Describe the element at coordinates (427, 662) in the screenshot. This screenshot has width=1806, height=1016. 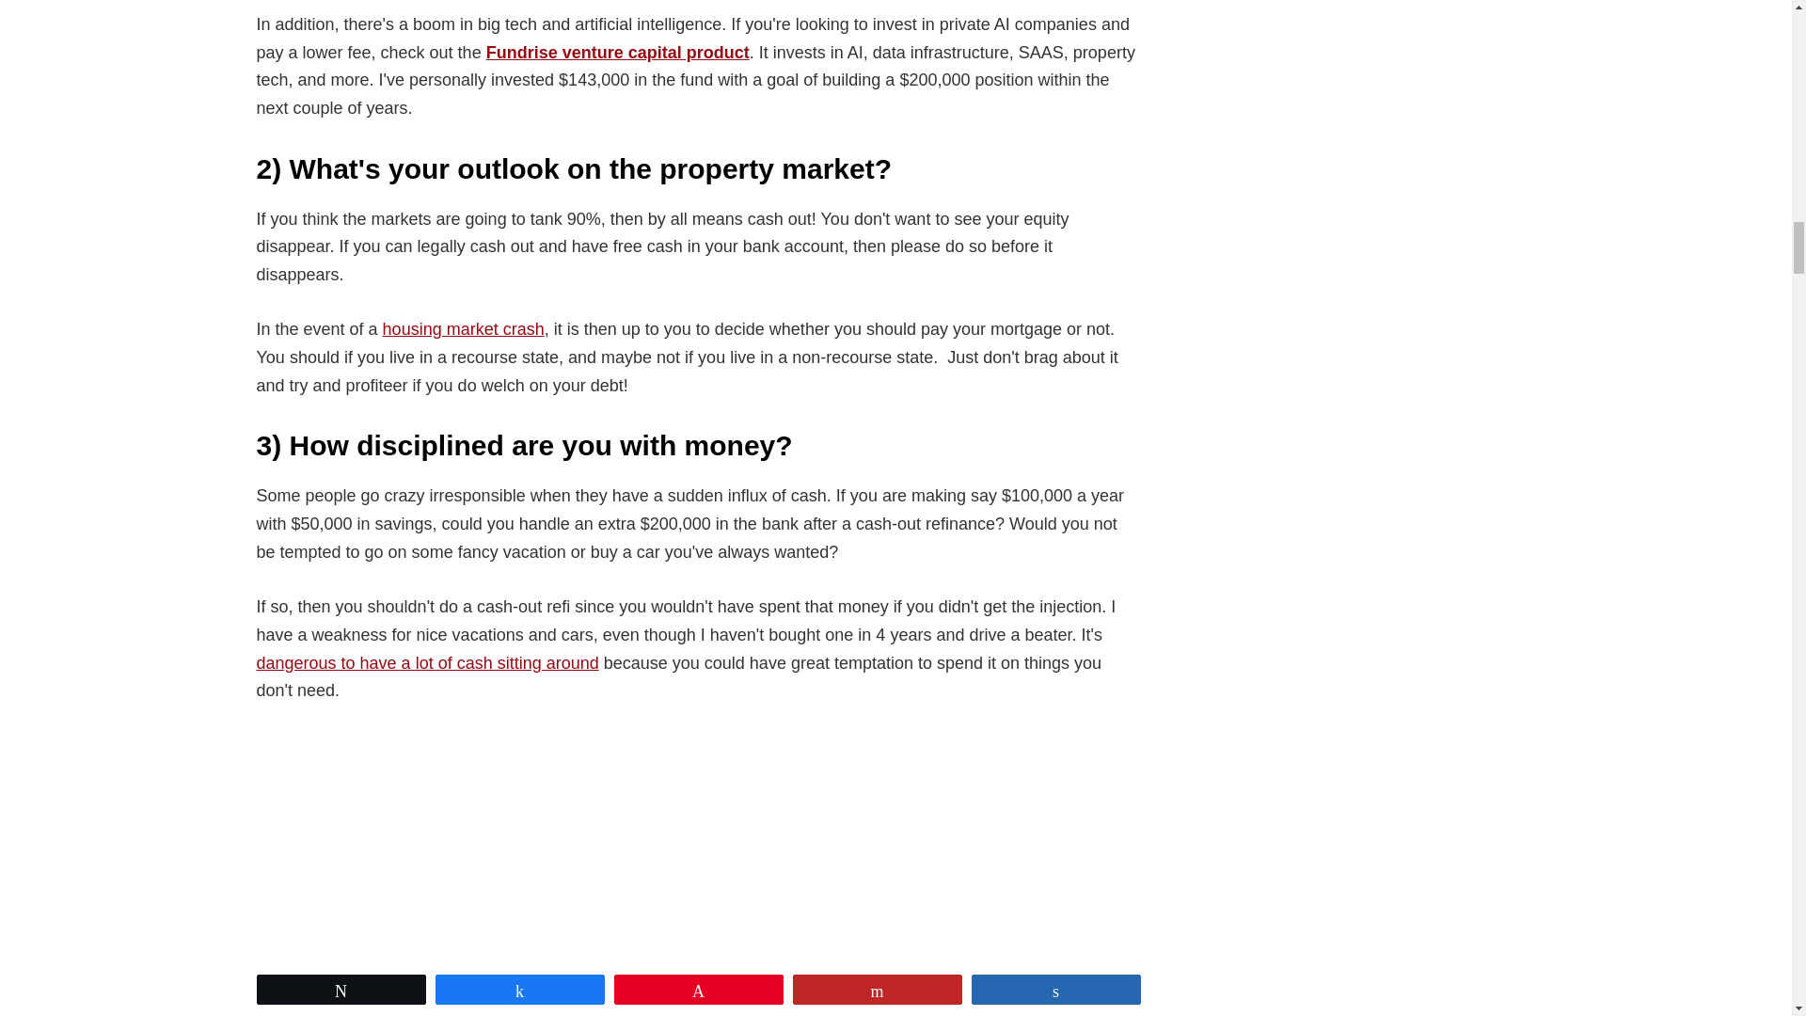
I see `dangerous to have a lot of cash sitting around` at that location.